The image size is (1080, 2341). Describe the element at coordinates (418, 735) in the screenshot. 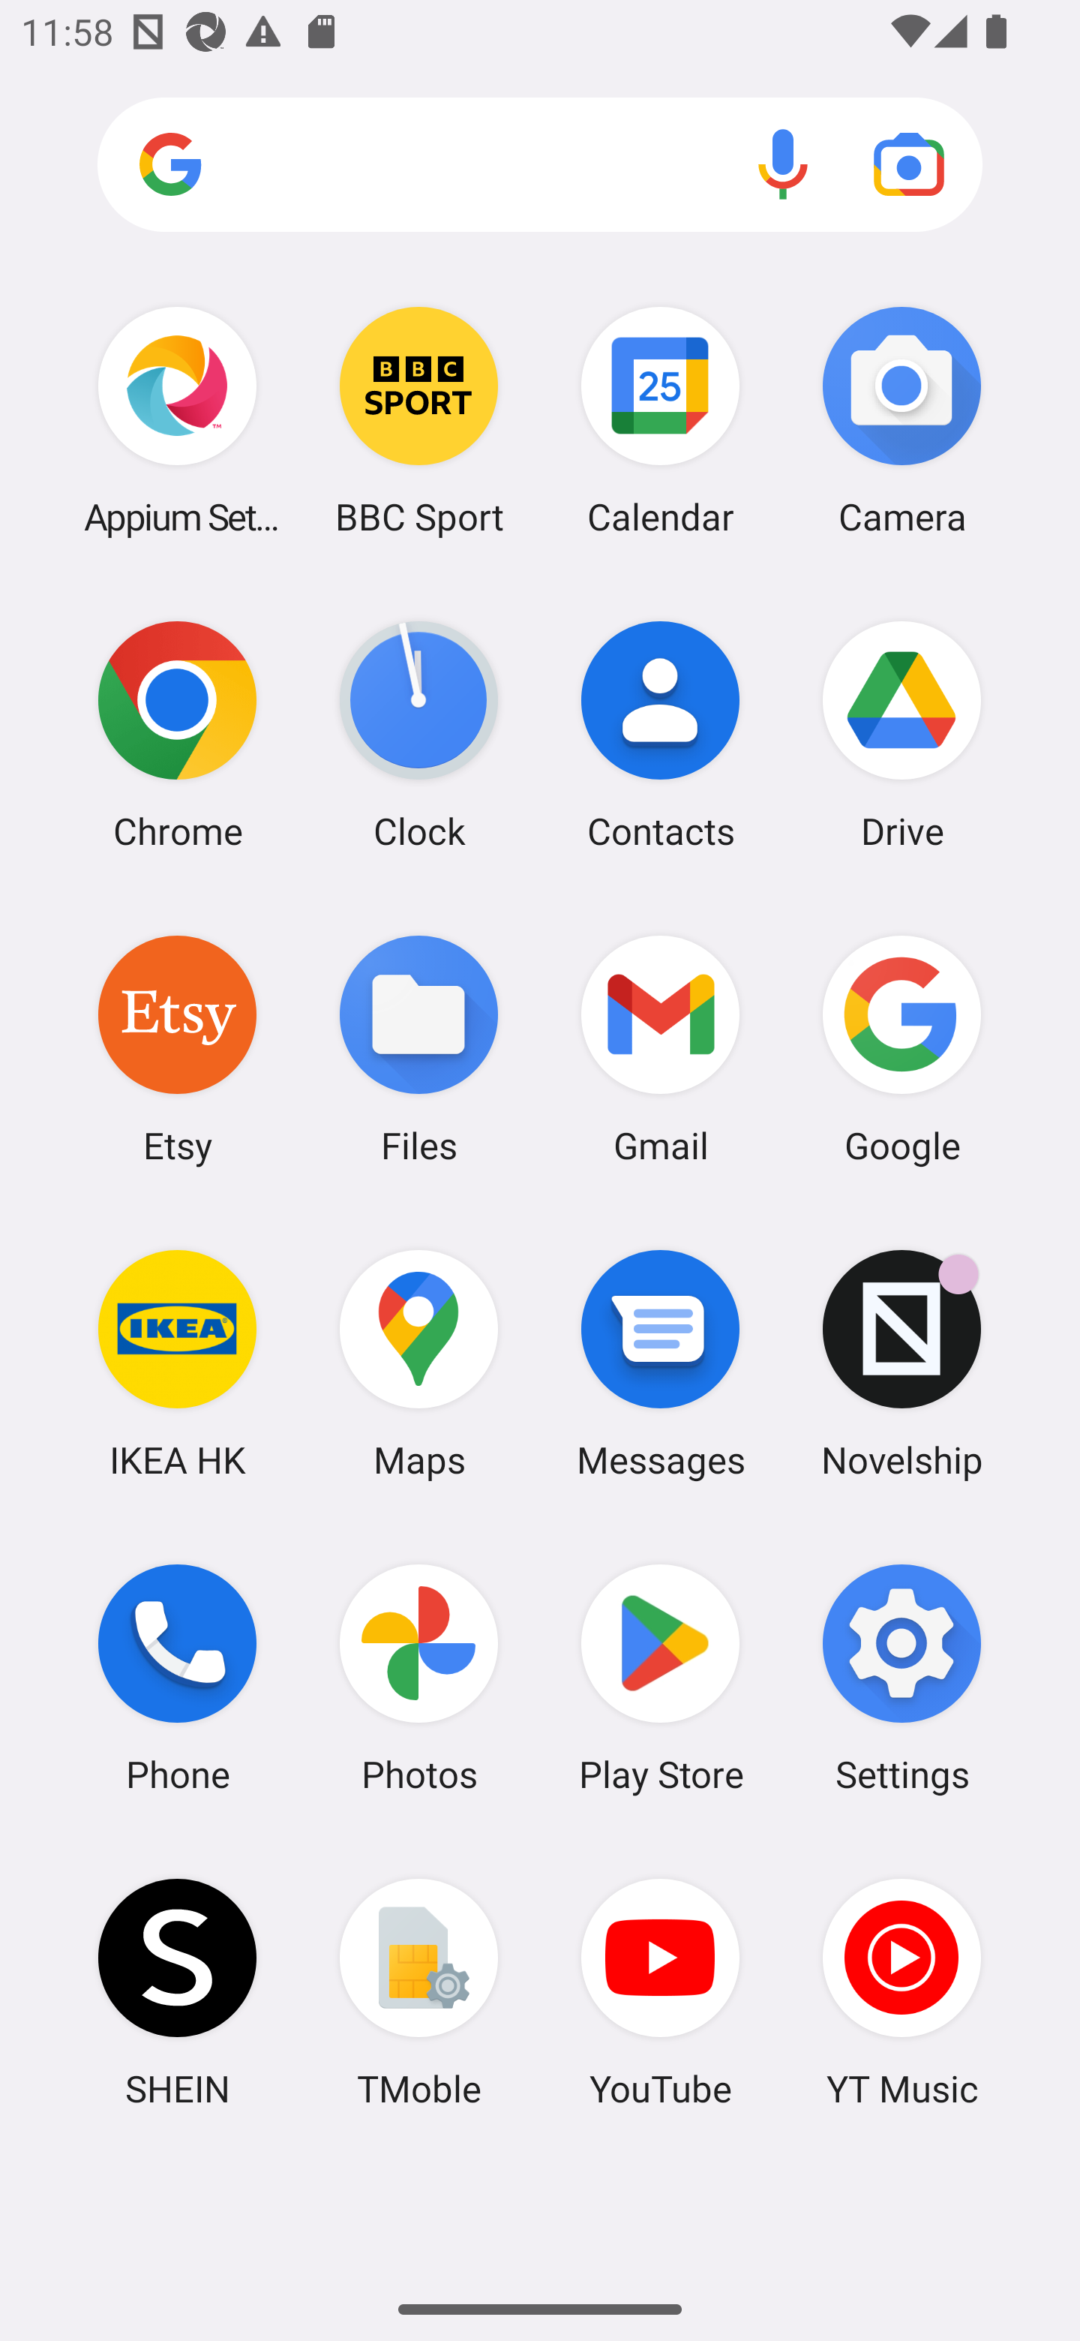

I see `Clock` at that location.